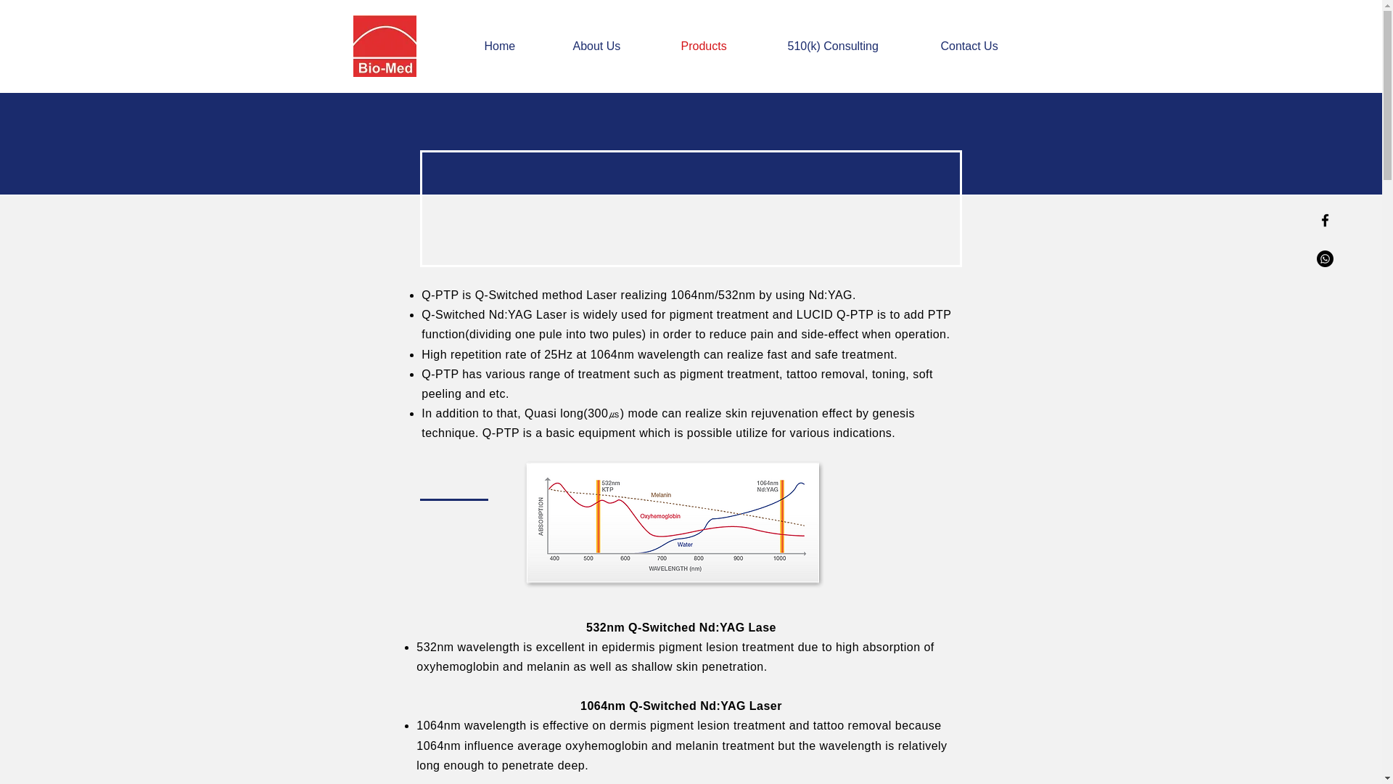 This screenshot has height=784, width=1393. Describe the element at coordinates (615, 46) in the screenshot. I see `About Us` at that location.